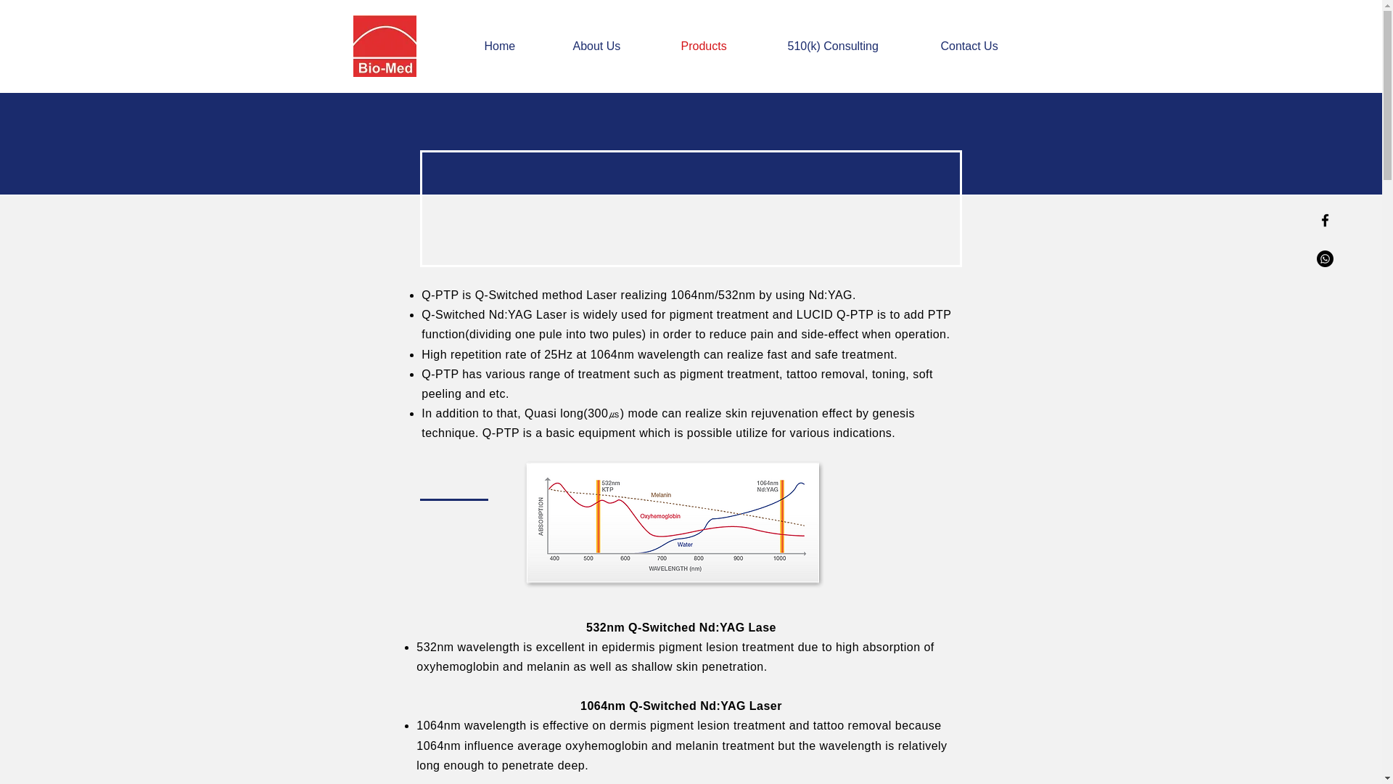 This screenshot has height=784, width=1393. Describe the element at coordinates (615, 46) in the screenshot. I see `About Us` at that location.